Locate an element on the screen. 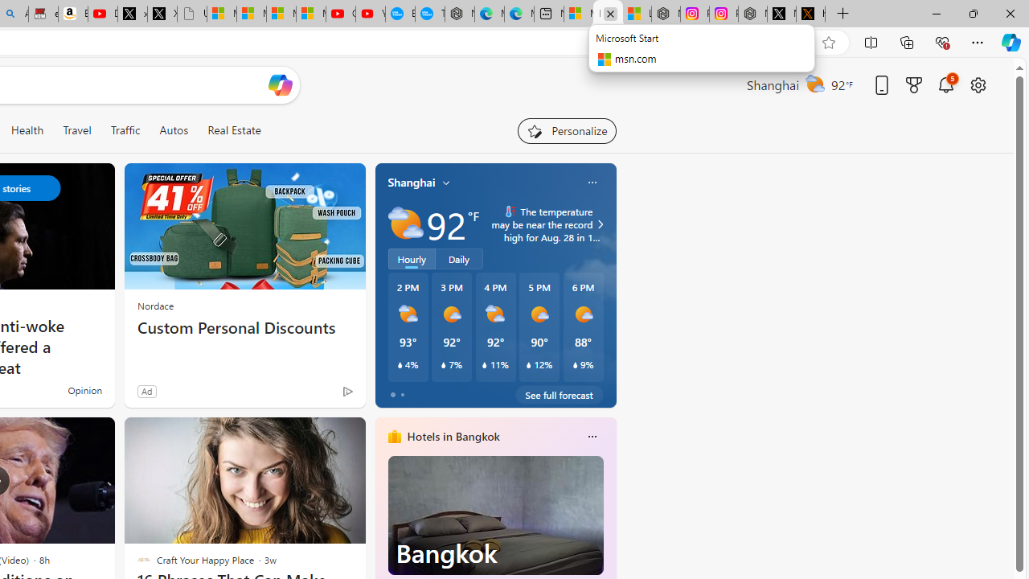 The height and width of the screenshot is (579, 1029). See full forecast is located at coordinates (560, 394).